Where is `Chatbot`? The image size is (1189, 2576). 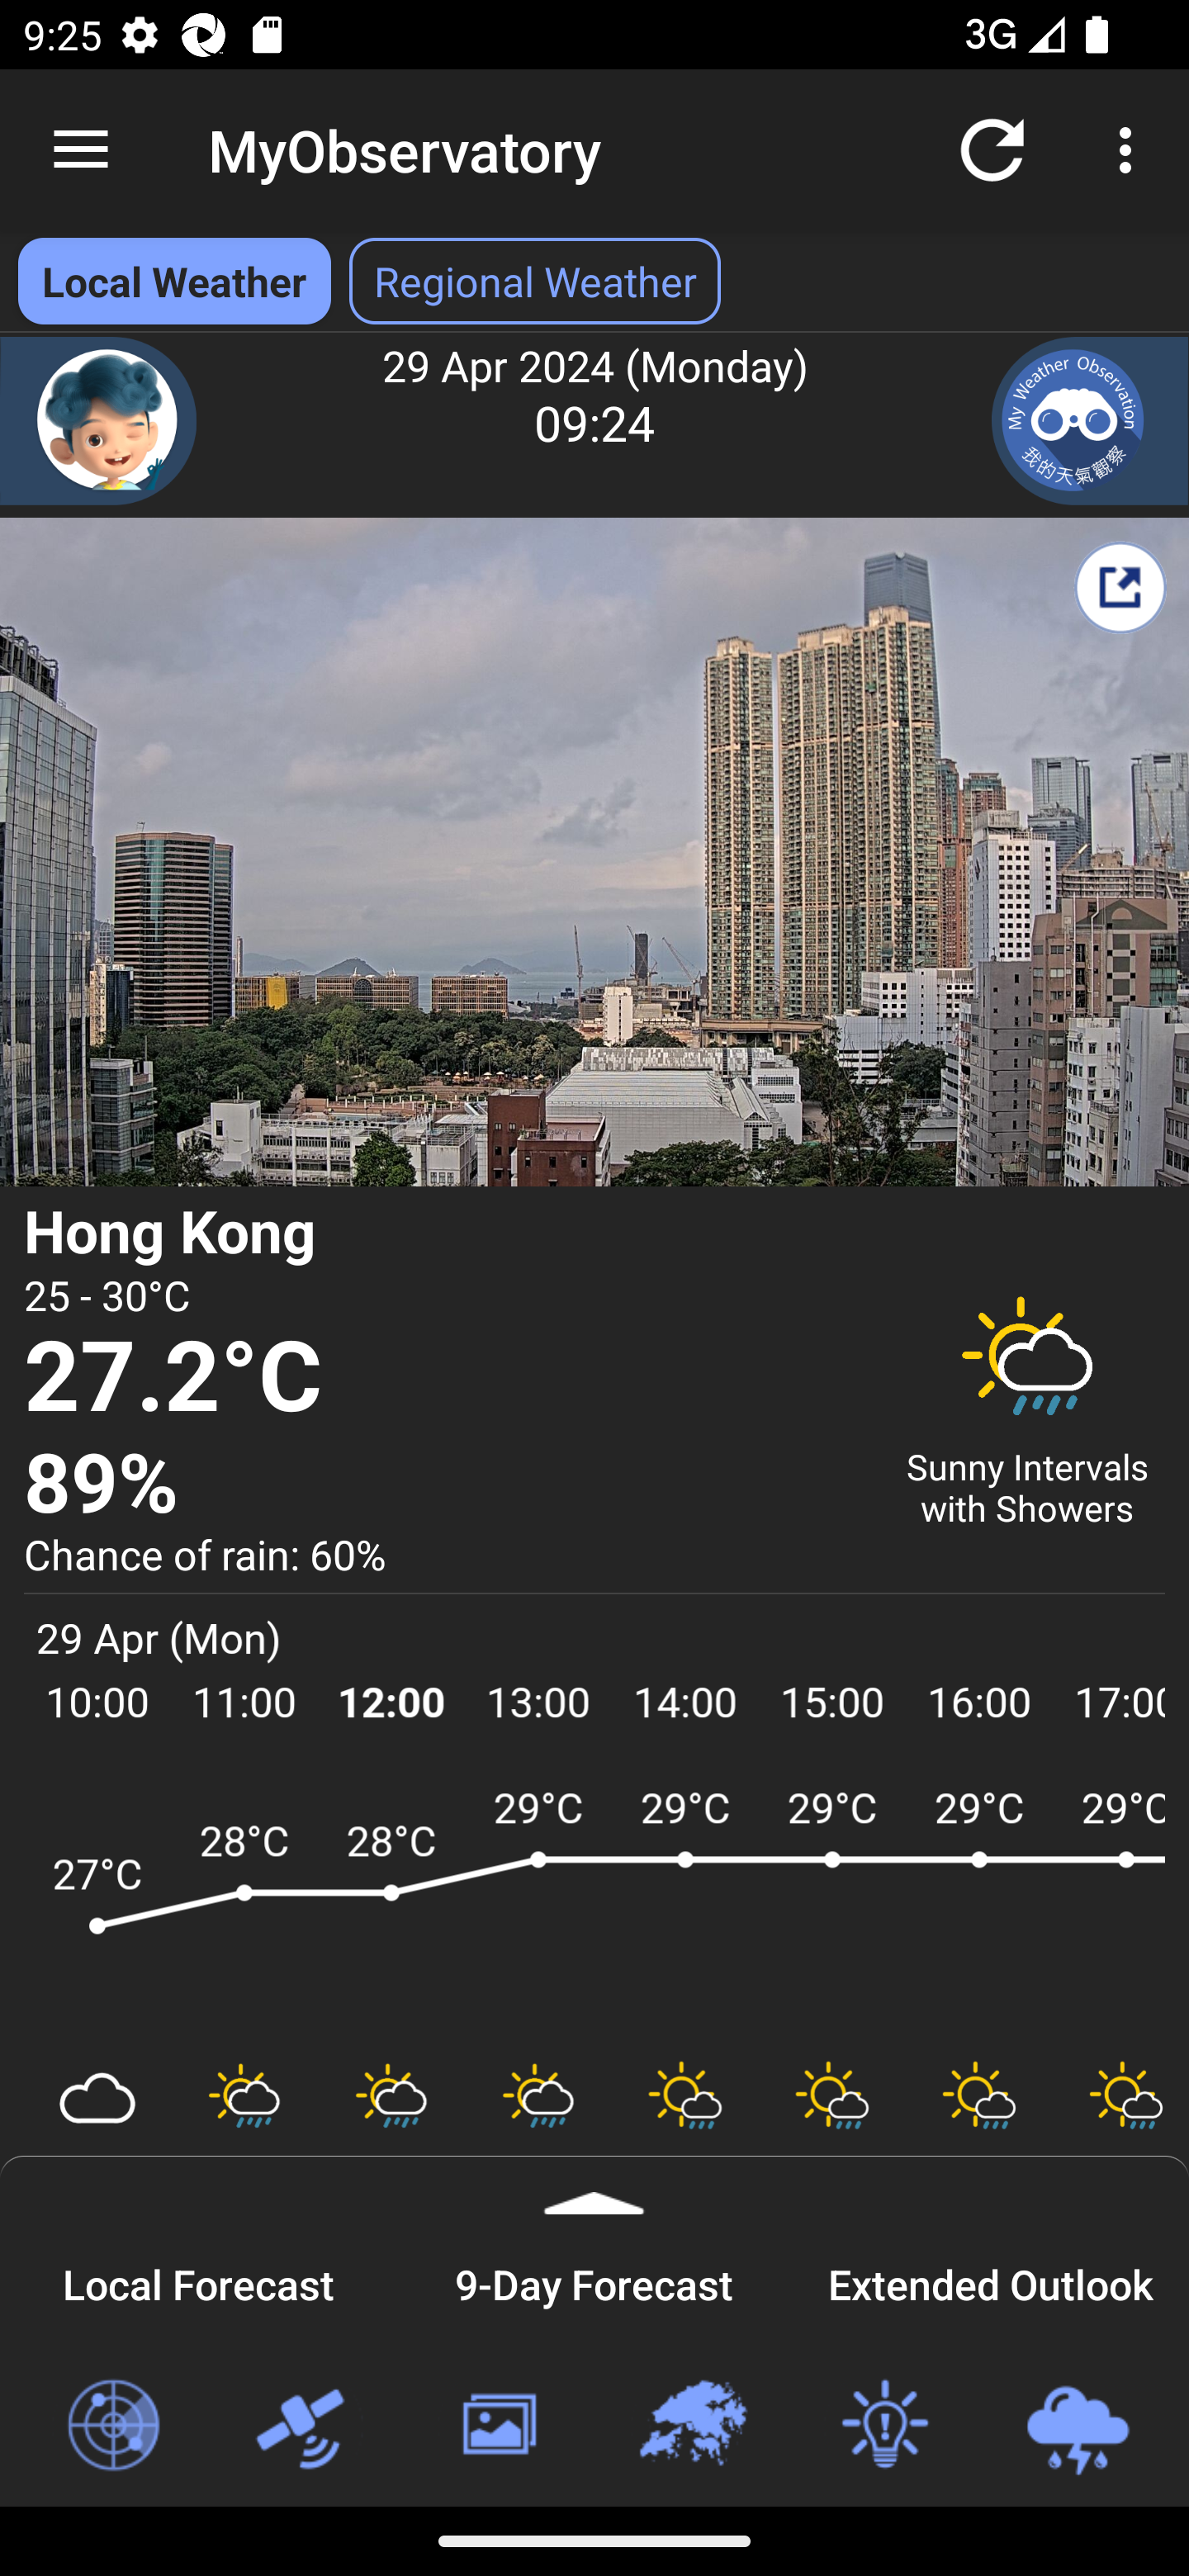 Chatbot is located at coordinates (99, 421).